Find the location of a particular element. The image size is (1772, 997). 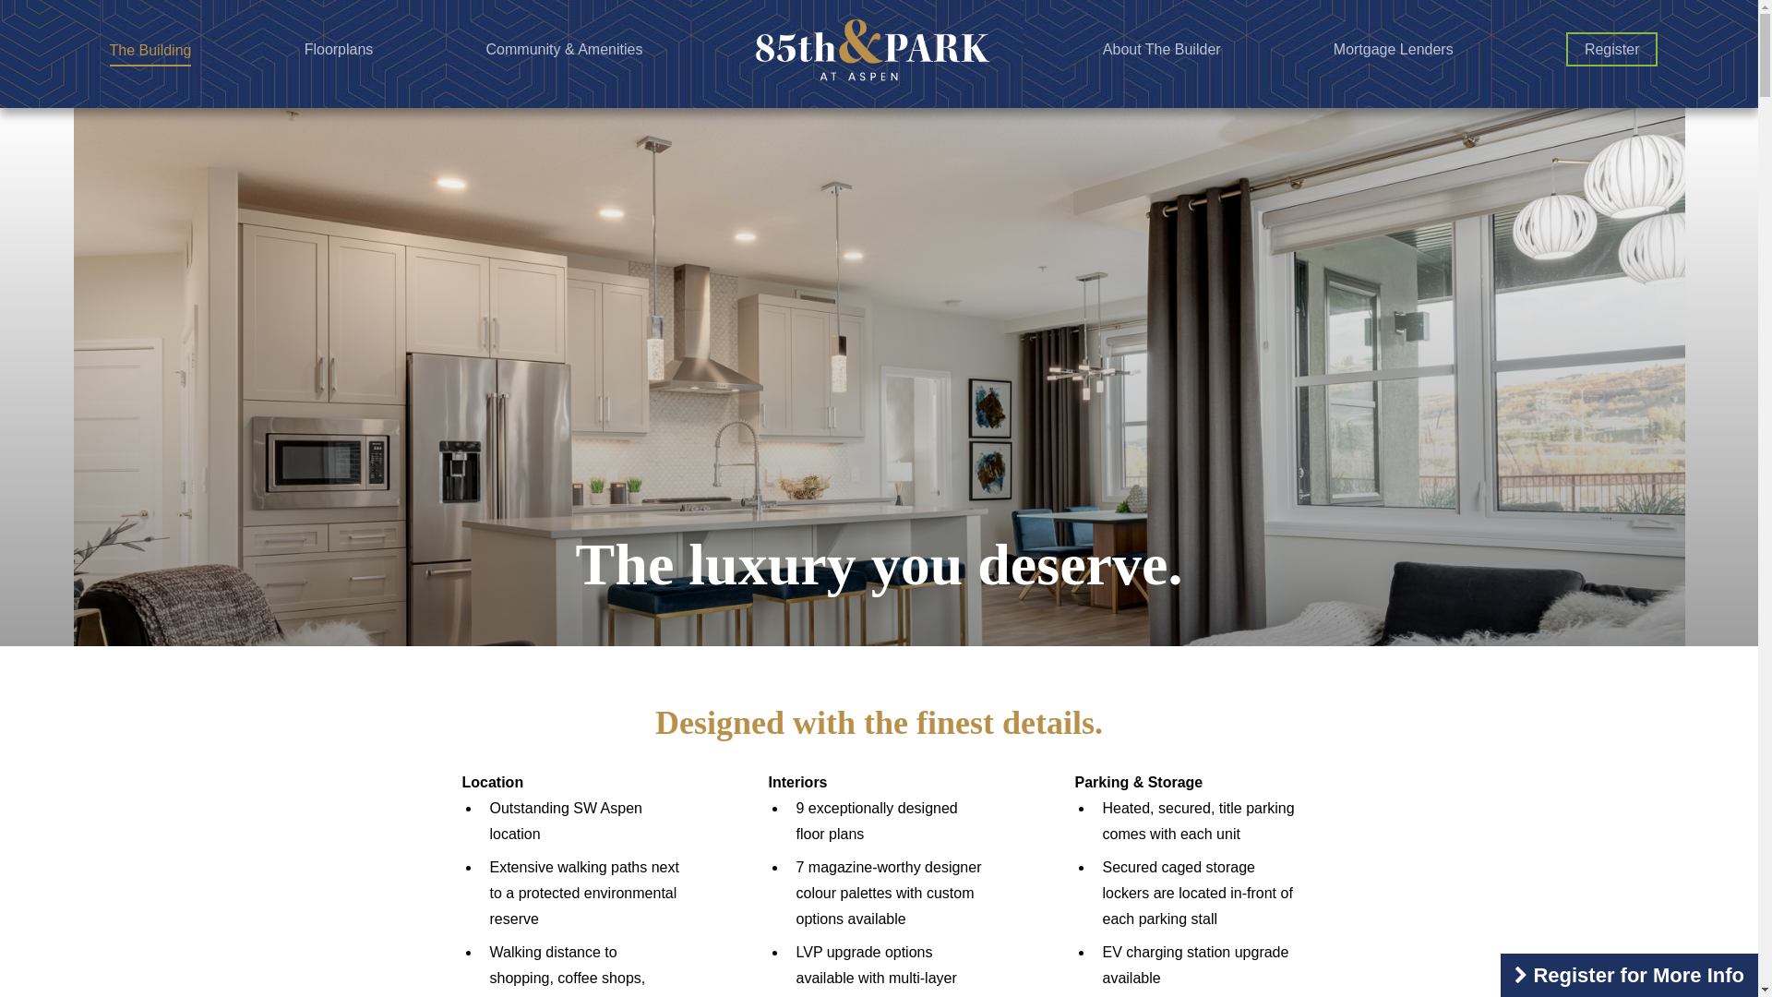

About The Builder is located at coordinates (1162, 50).